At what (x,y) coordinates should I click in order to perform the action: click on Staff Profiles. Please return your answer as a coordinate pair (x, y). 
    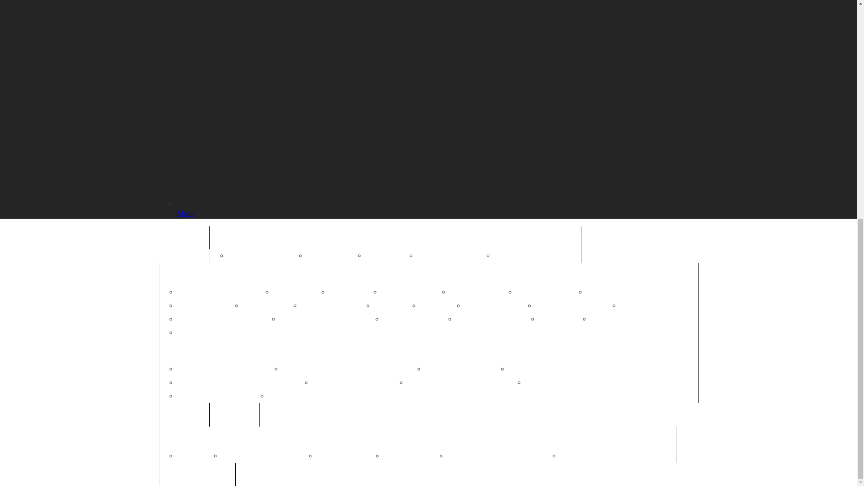
    Looking at the image, I should click on (391, 256).